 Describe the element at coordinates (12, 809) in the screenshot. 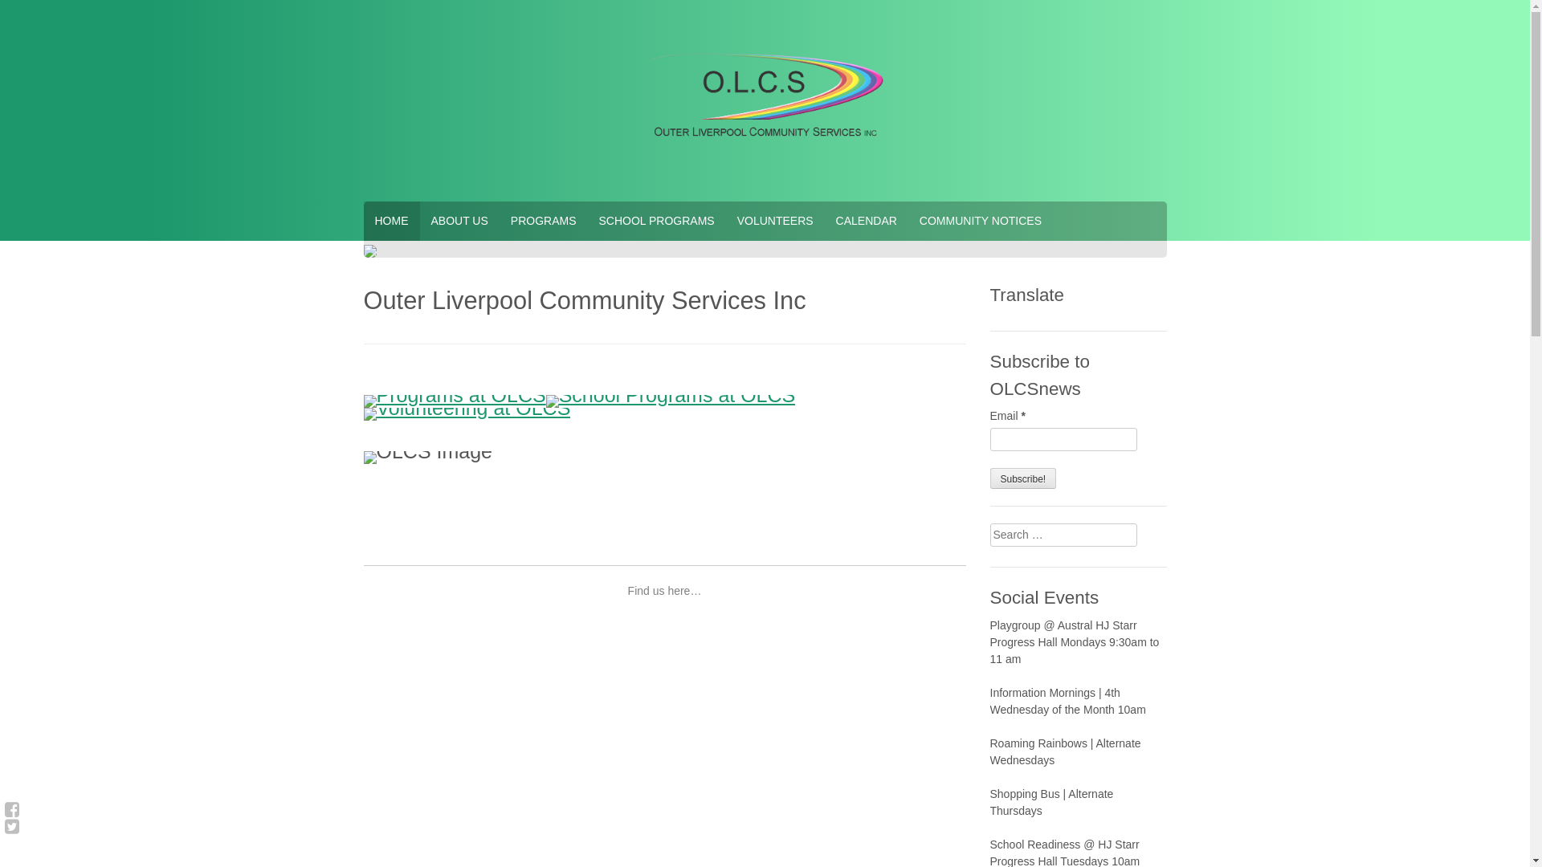

I see `Facebook` at that location.